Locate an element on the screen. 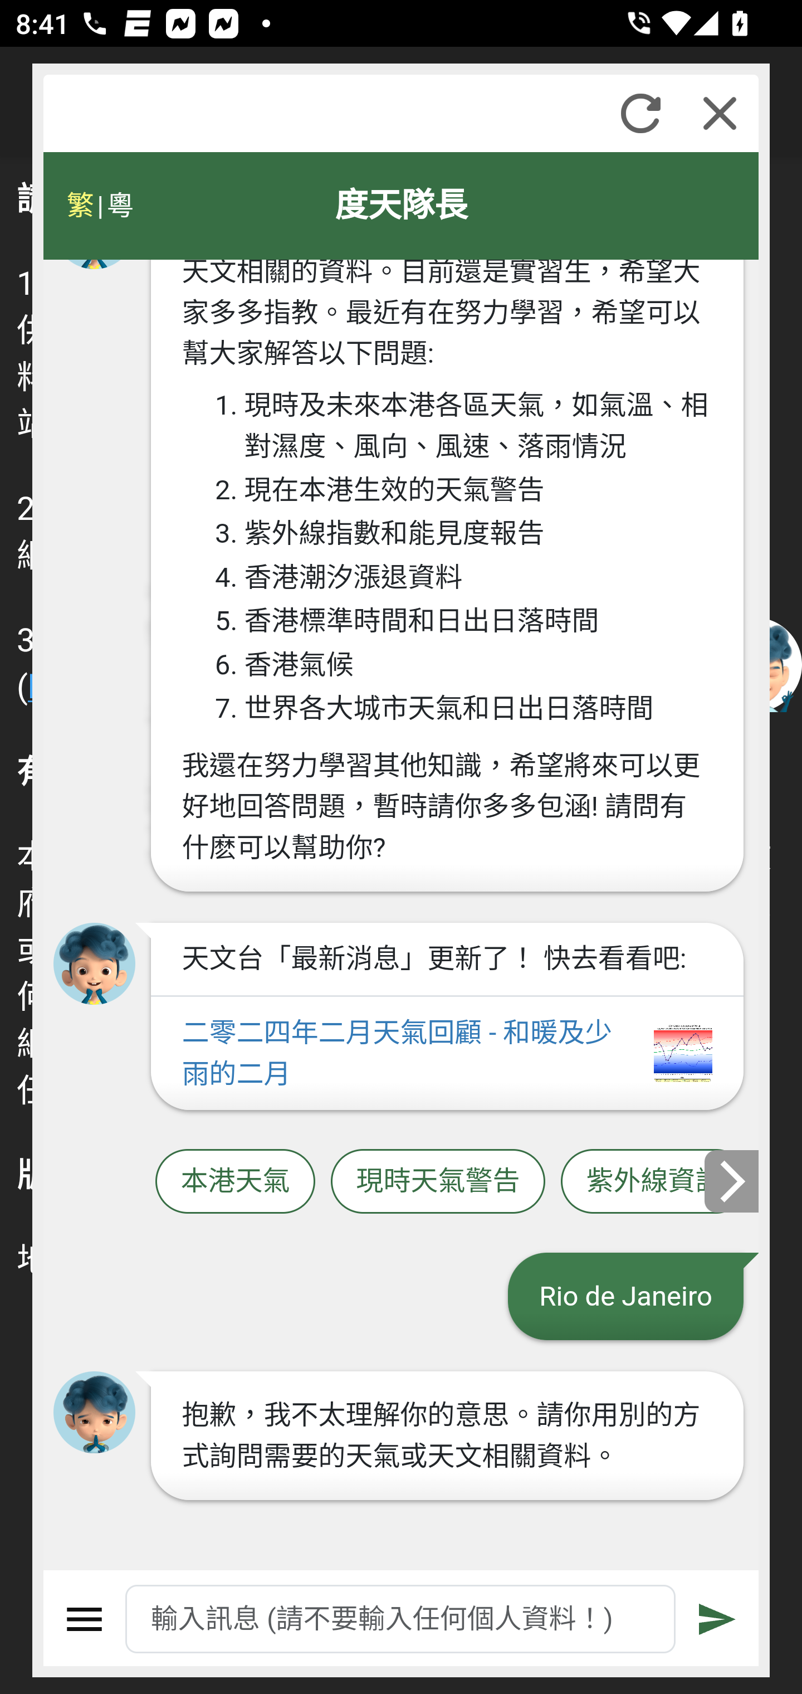  紫外線資訊 is located at coordinates (654, 1181).